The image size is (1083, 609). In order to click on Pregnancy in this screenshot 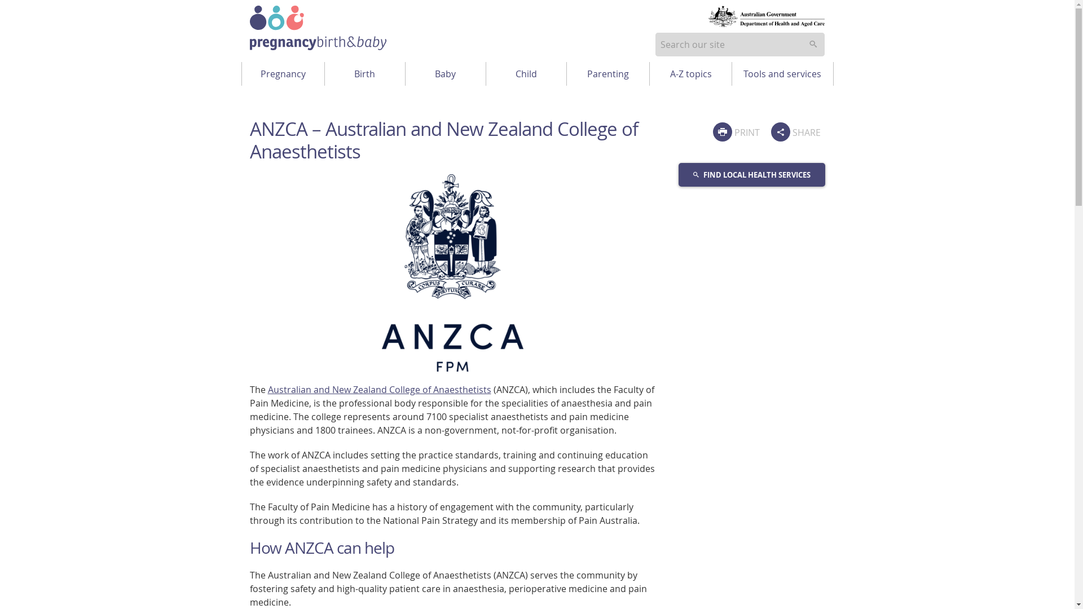, I will do `click(283, 74)`.